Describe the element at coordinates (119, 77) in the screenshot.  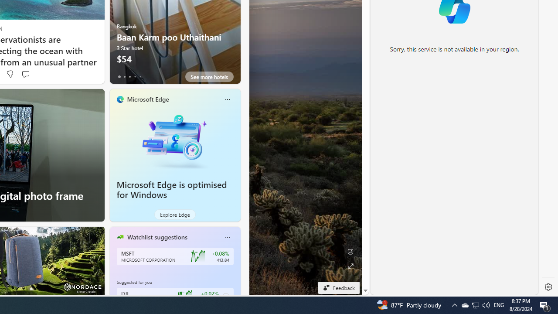
I see `tab-0` at that location.